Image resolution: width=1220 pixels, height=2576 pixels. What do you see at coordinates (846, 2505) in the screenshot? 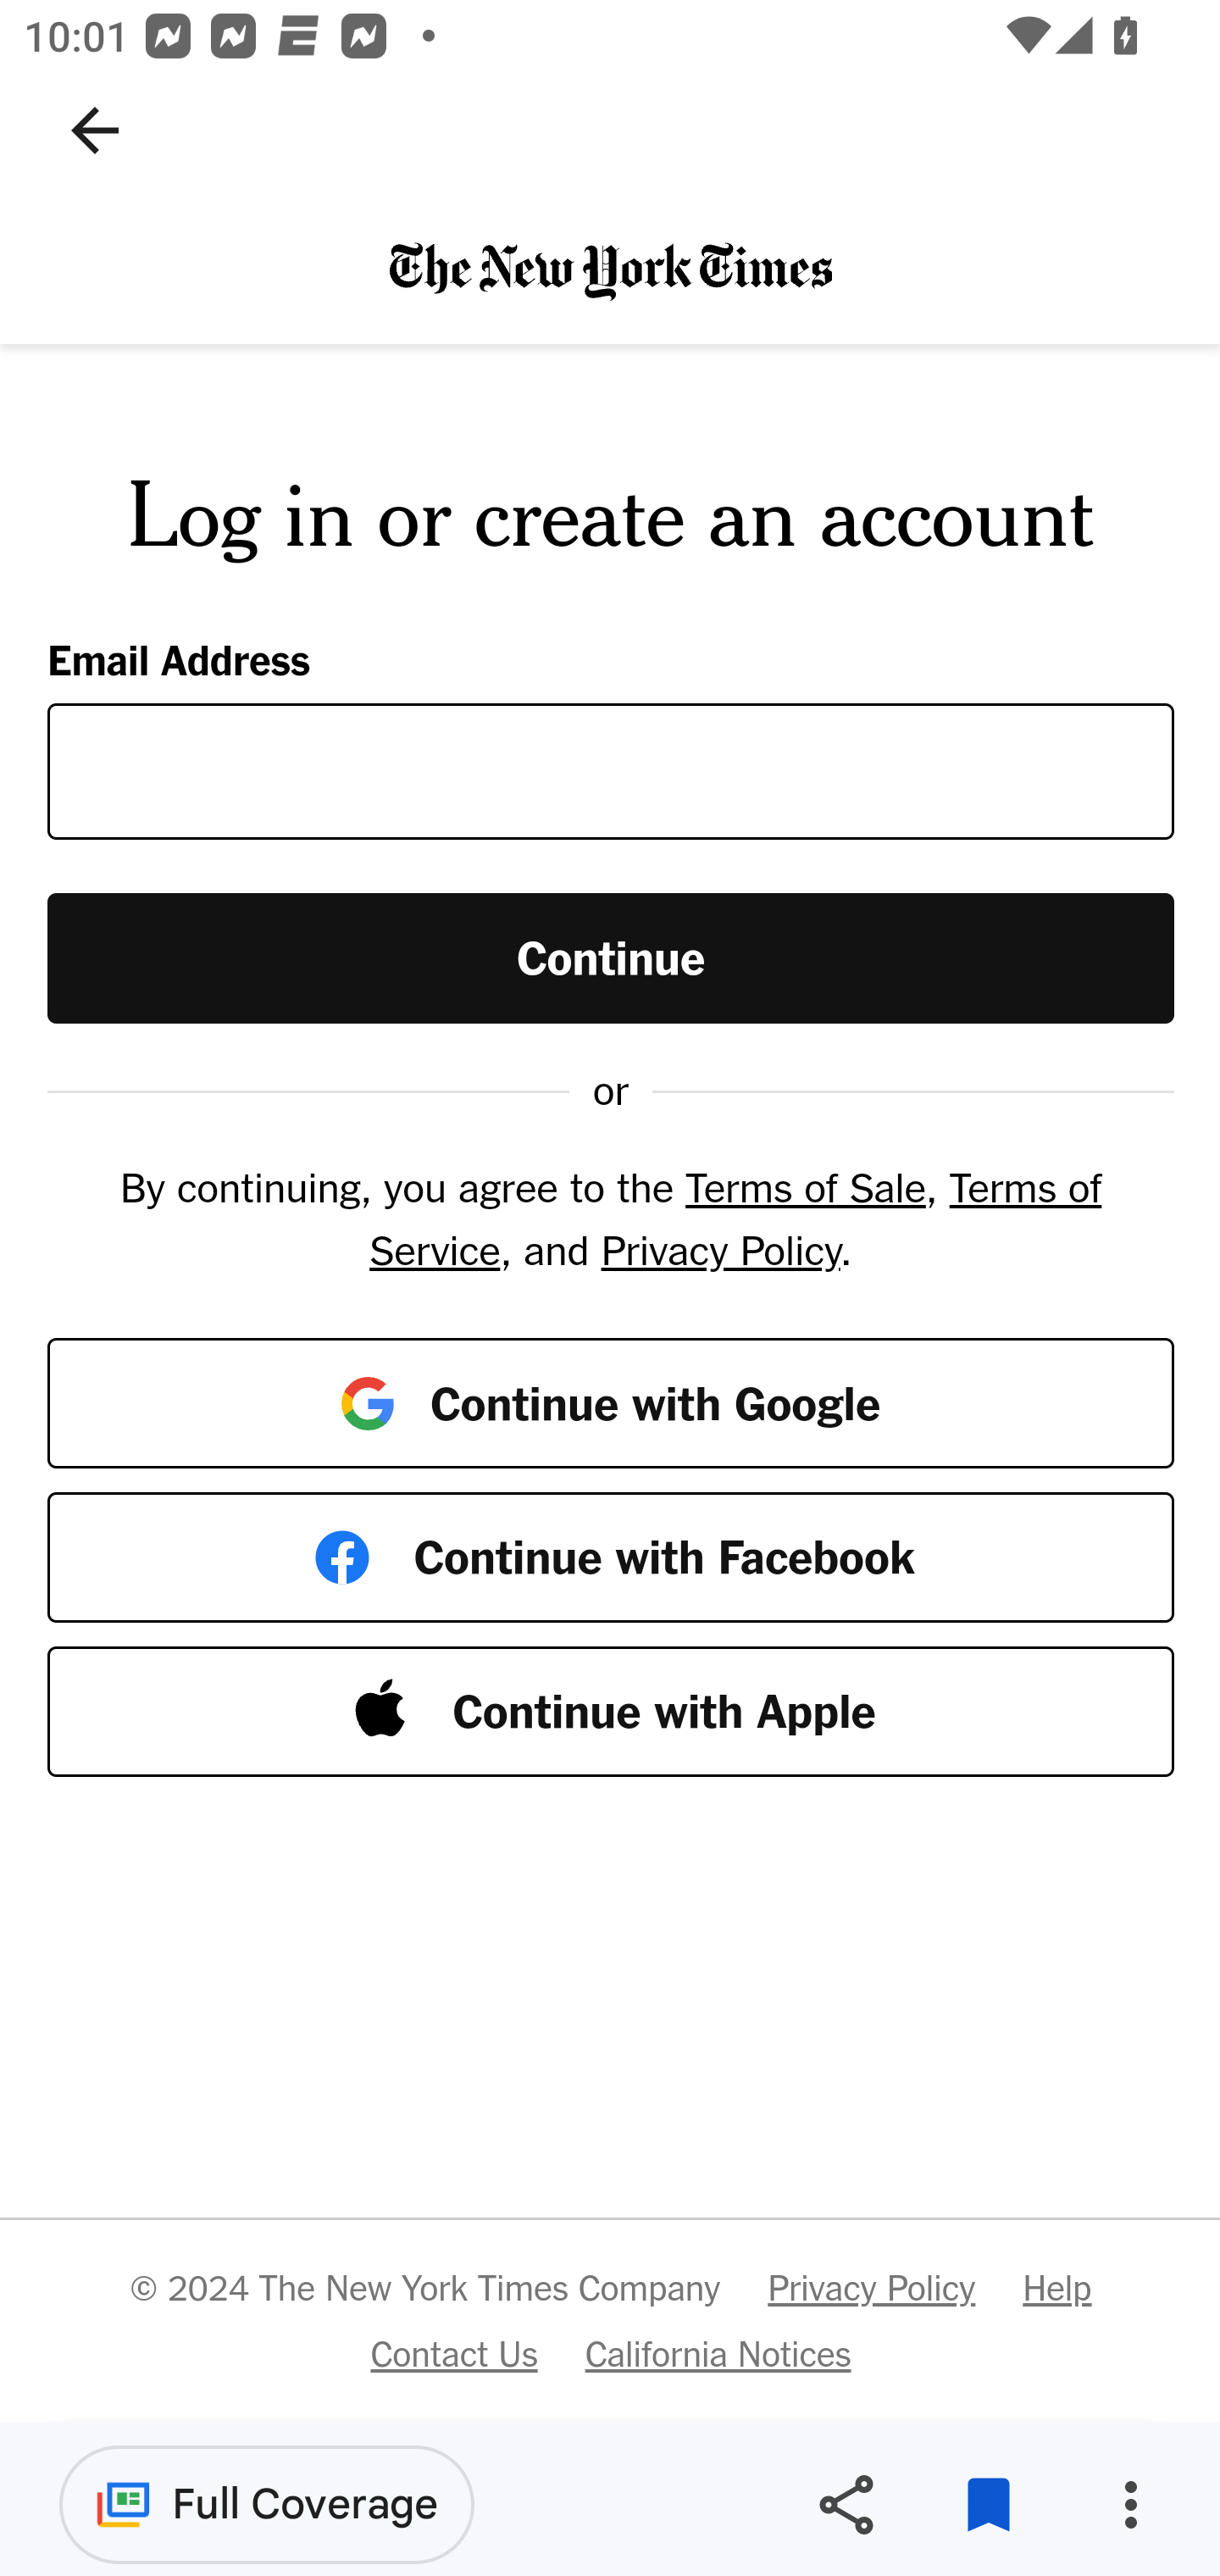
I see `Share` at bounding box center [846, 2505].